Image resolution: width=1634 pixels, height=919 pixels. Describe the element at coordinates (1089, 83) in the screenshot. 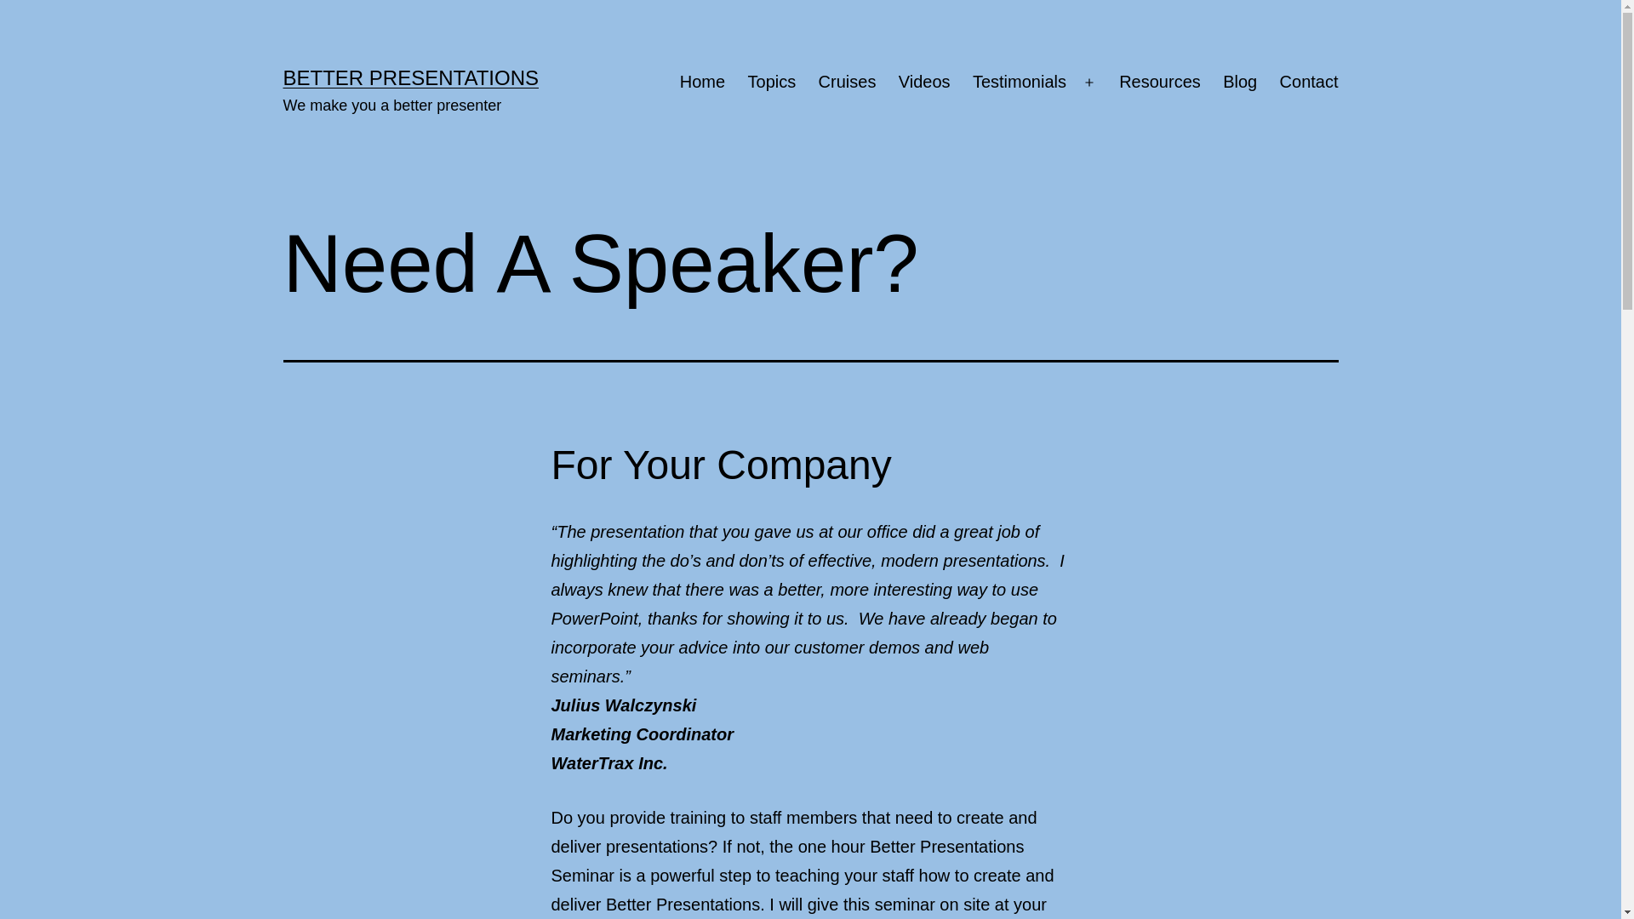

I see `Open menu` at that location.